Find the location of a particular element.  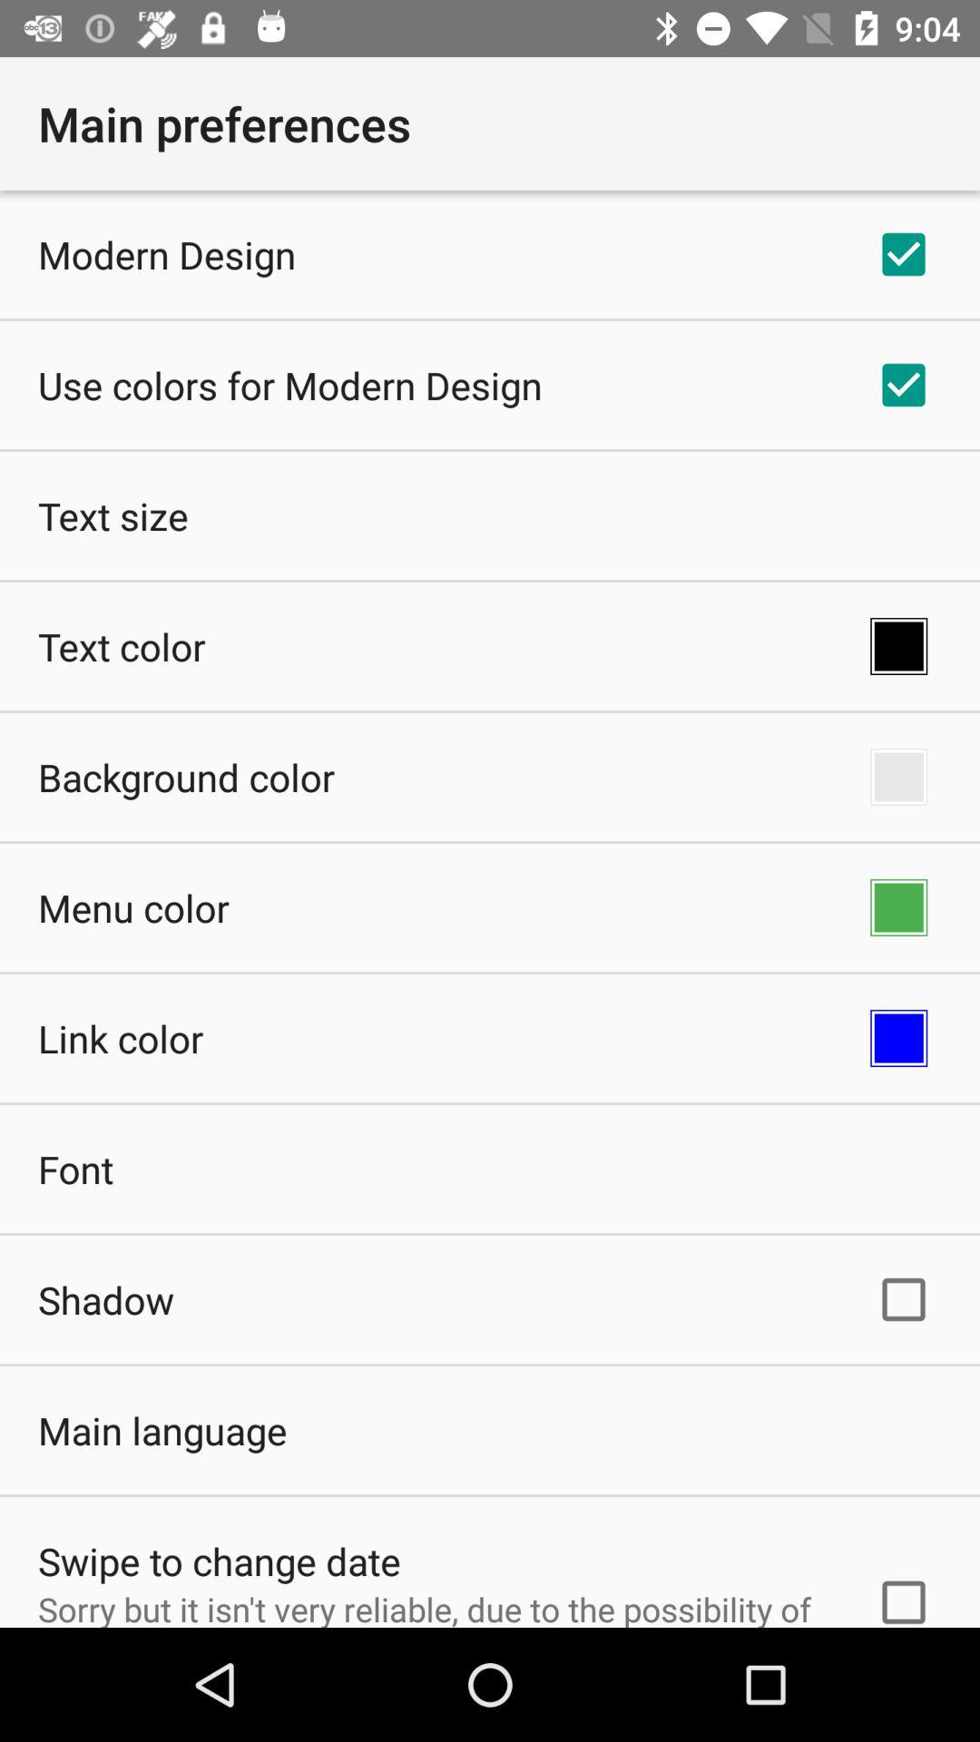

turn on the shadow app is located at coordinates (106, 1299).